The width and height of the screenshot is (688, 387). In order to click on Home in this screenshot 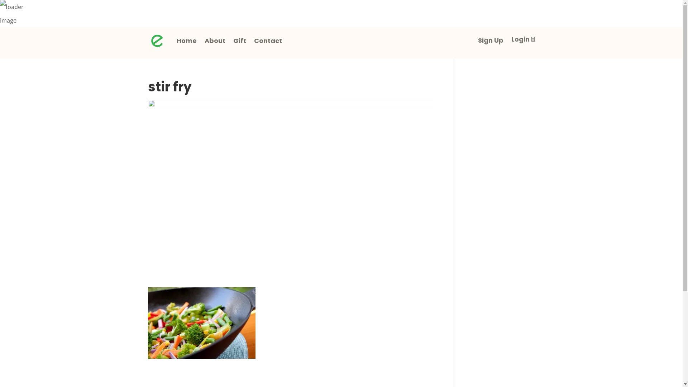, I will do `click(186, 41)`.